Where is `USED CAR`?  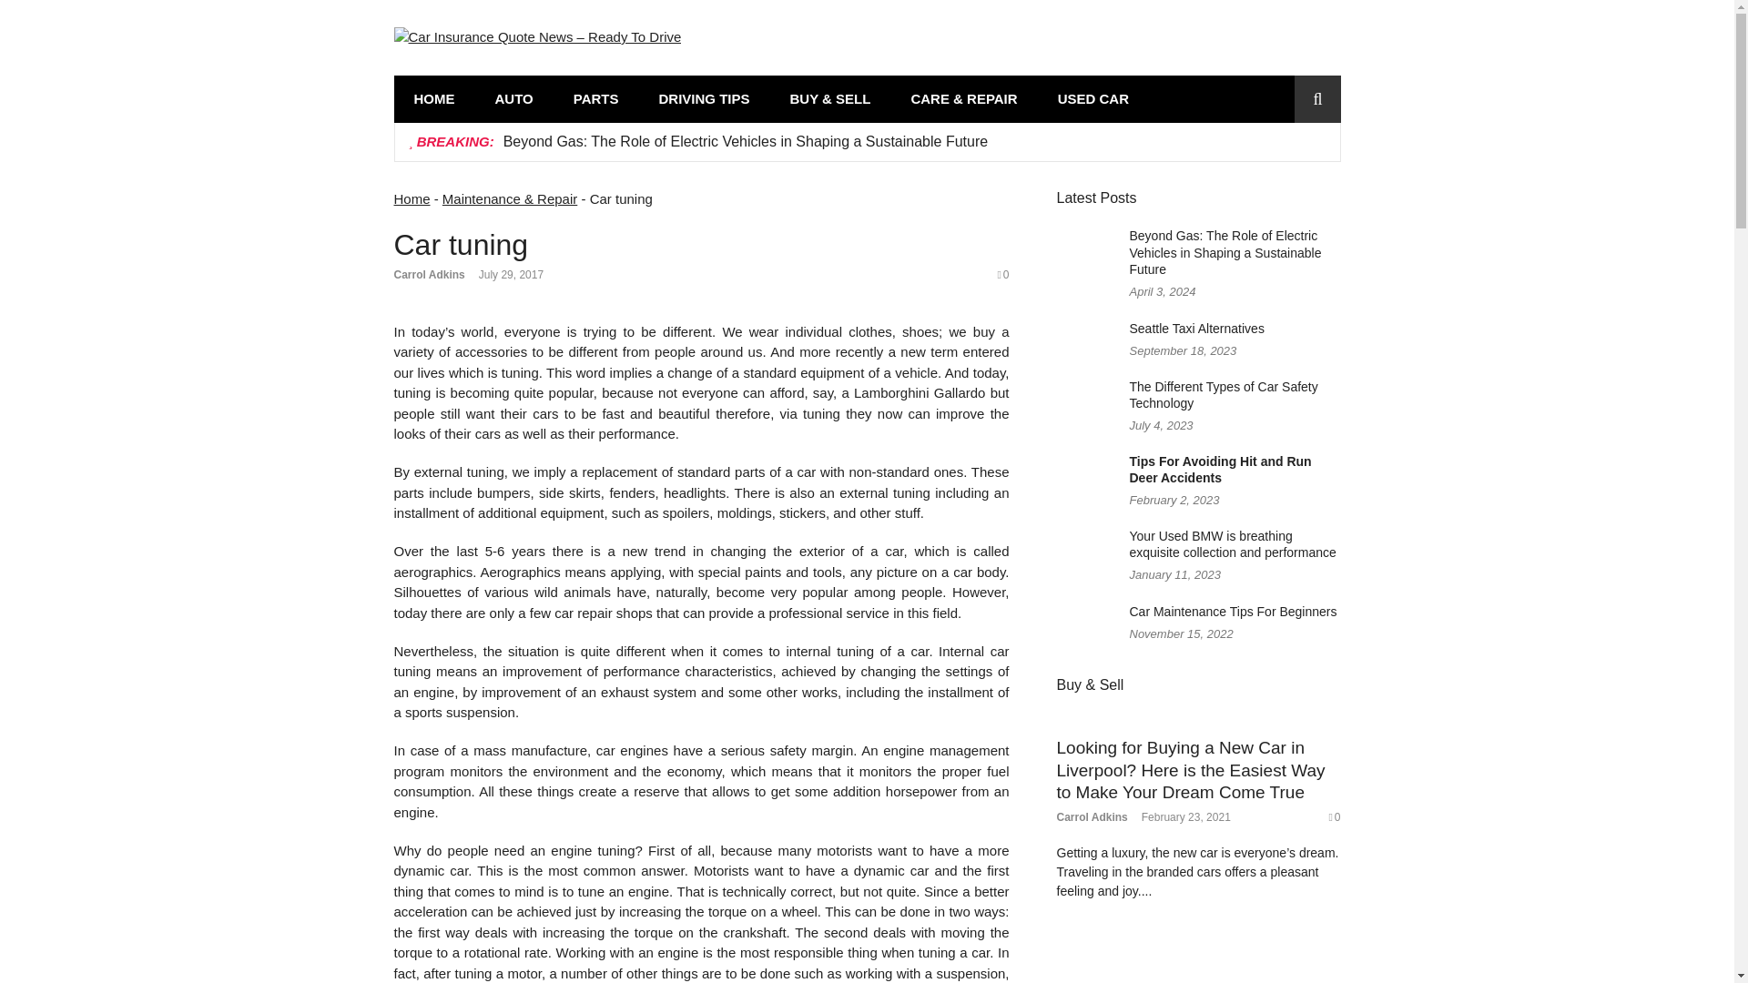 USED CAR is located at coordinates (1092, 98).